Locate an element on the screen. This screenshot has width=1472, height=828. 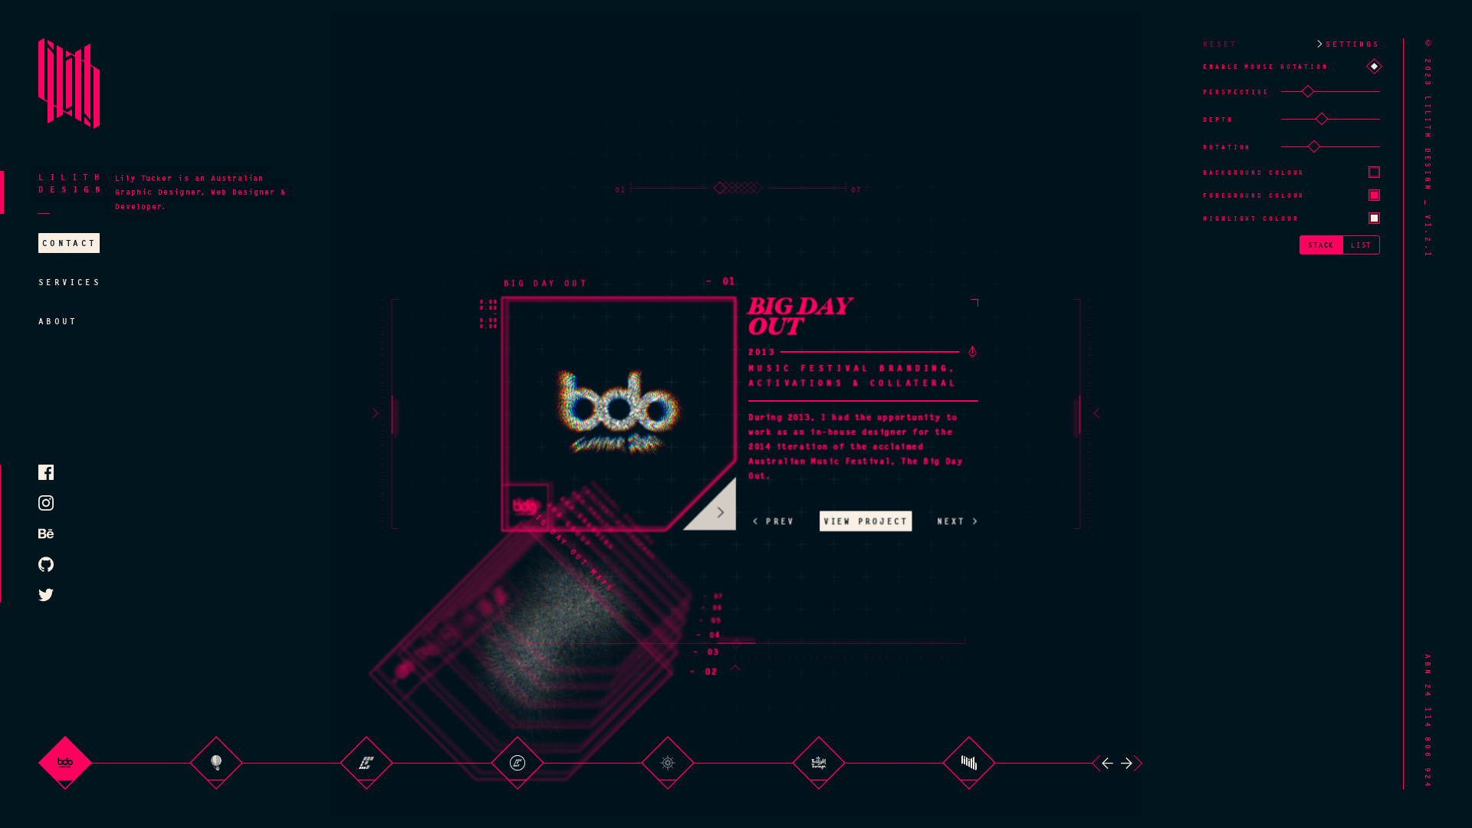
< PREV is located at coordinates (773, 521).